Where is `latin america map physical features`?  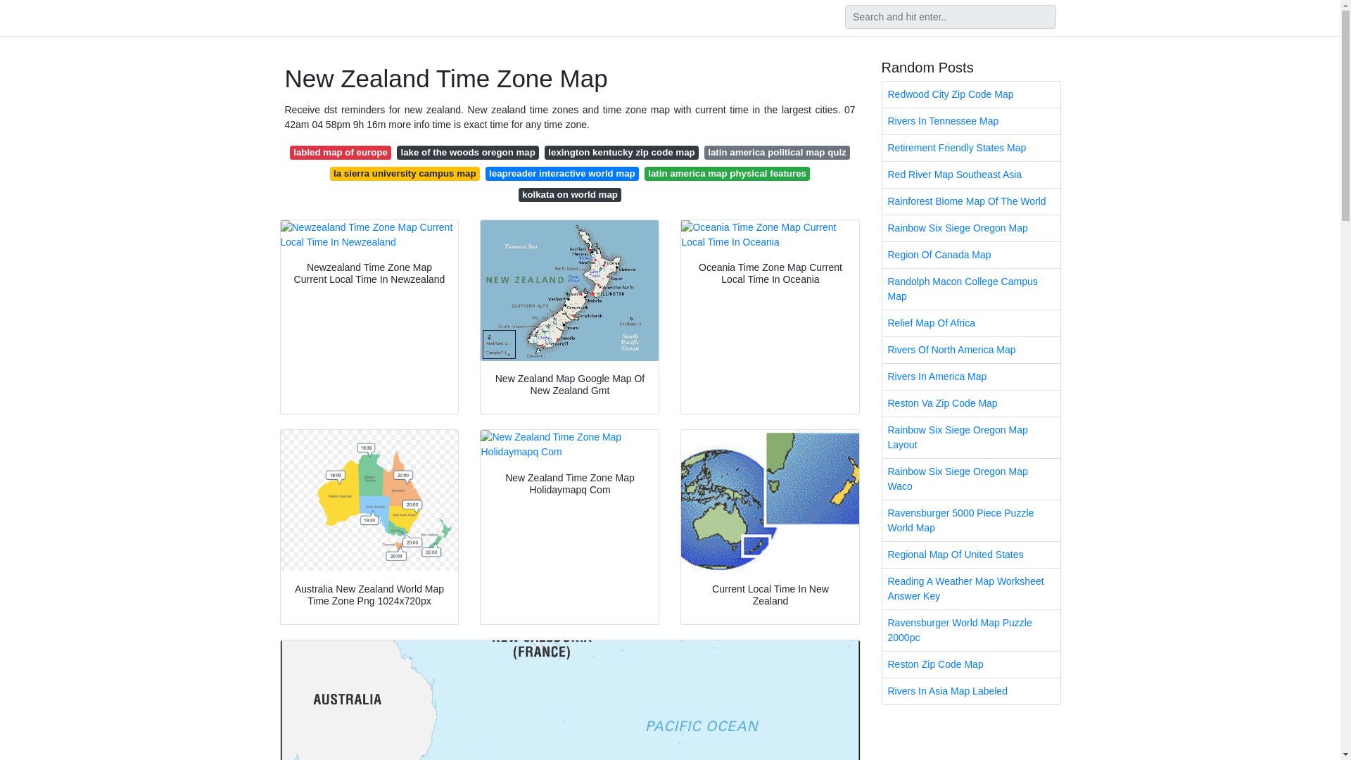
latin america map physical features is located at coordinates (726, 173).